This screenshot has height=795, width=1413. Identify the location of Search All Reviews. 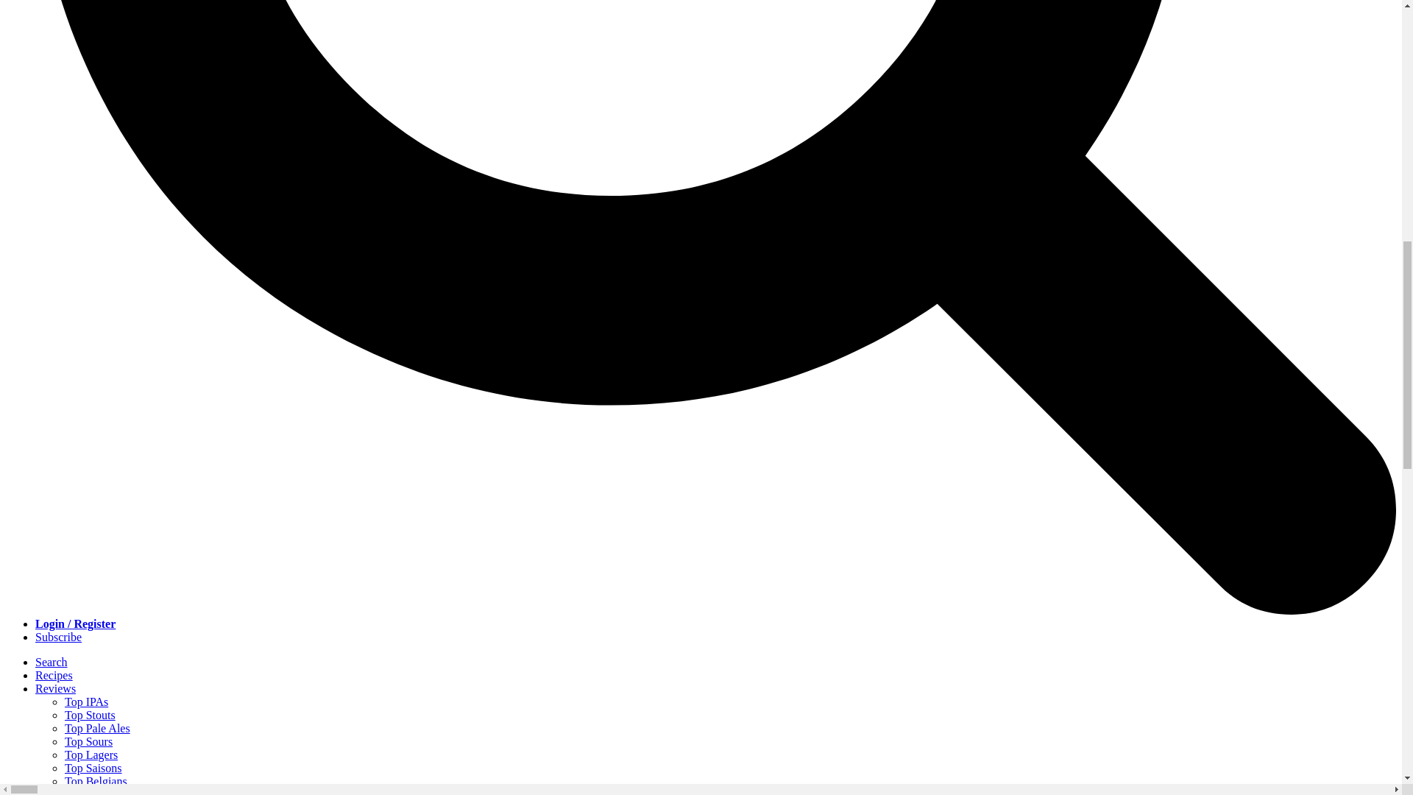
(110, 792).